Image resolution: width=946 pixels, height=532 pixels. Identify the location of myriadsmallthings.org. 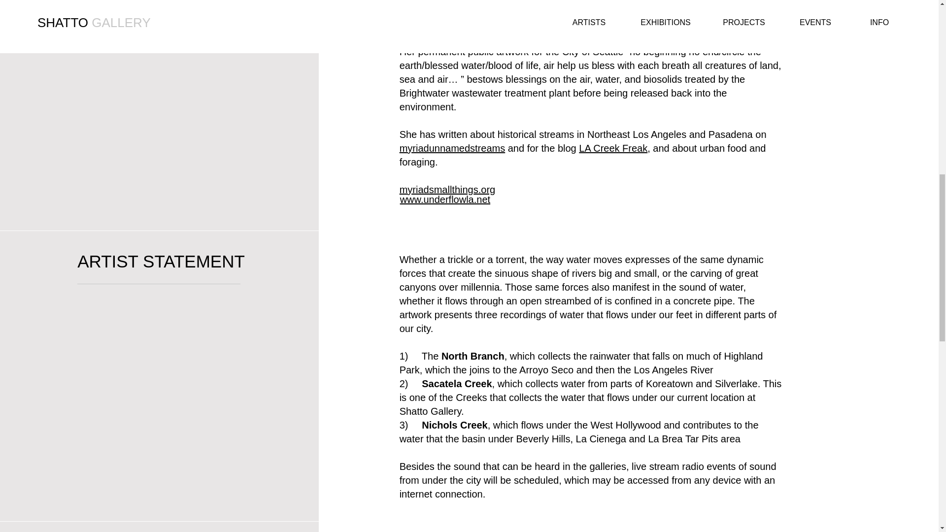
(447, 189).